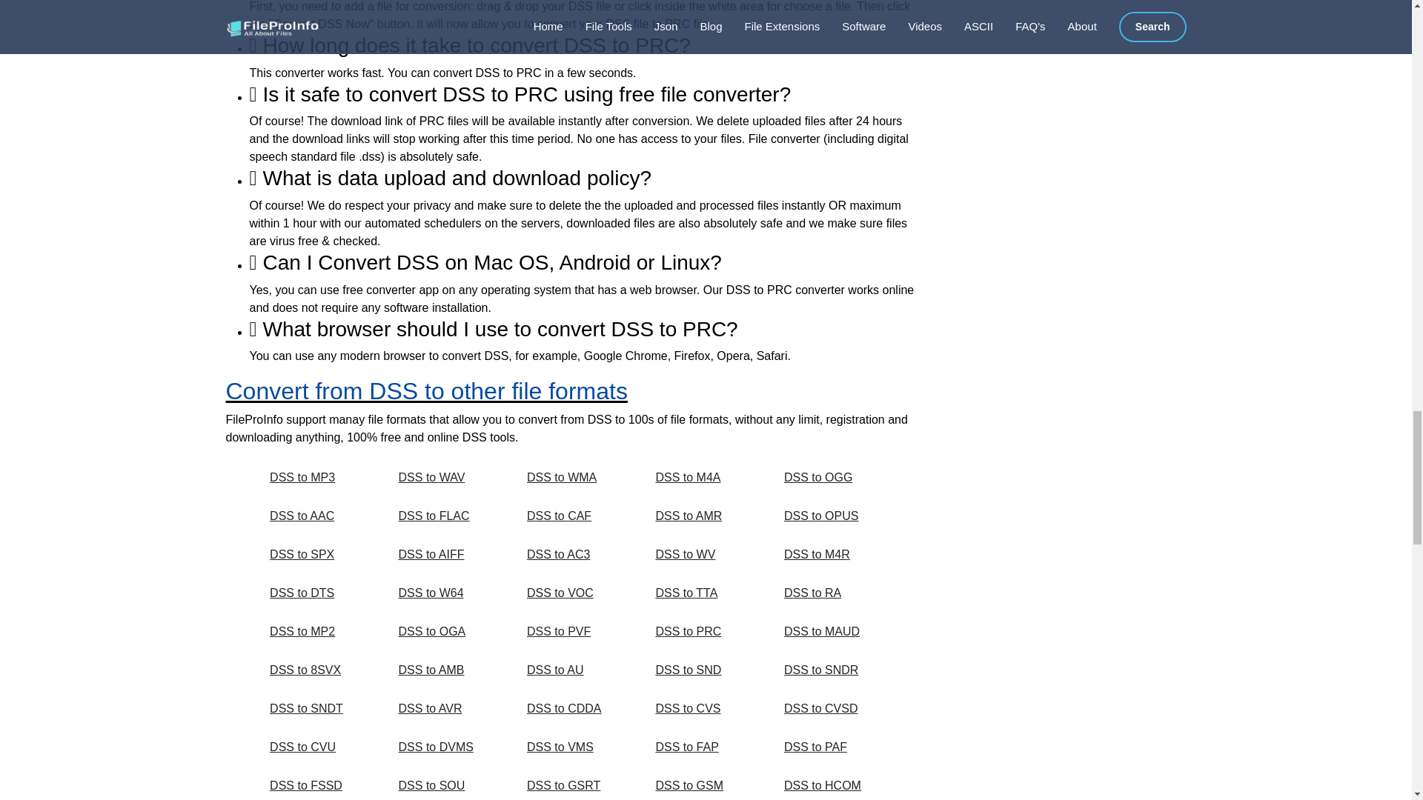 The height and width of the screenshot is (800, 1423). I want to click on DSS to WMA, so click(574, 478).